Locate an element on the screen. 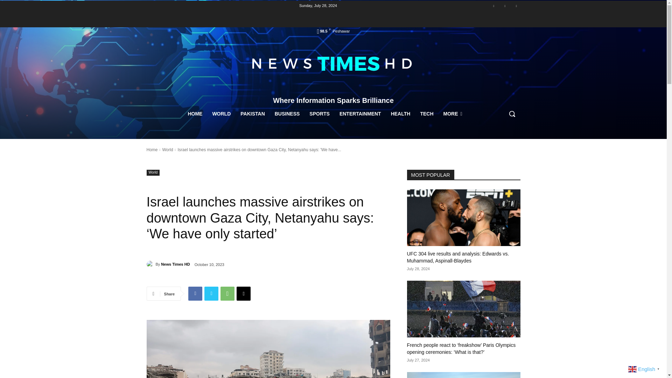 This screenshot has width=672, height=378. BUSINESS is located at coordinates (287, 113).